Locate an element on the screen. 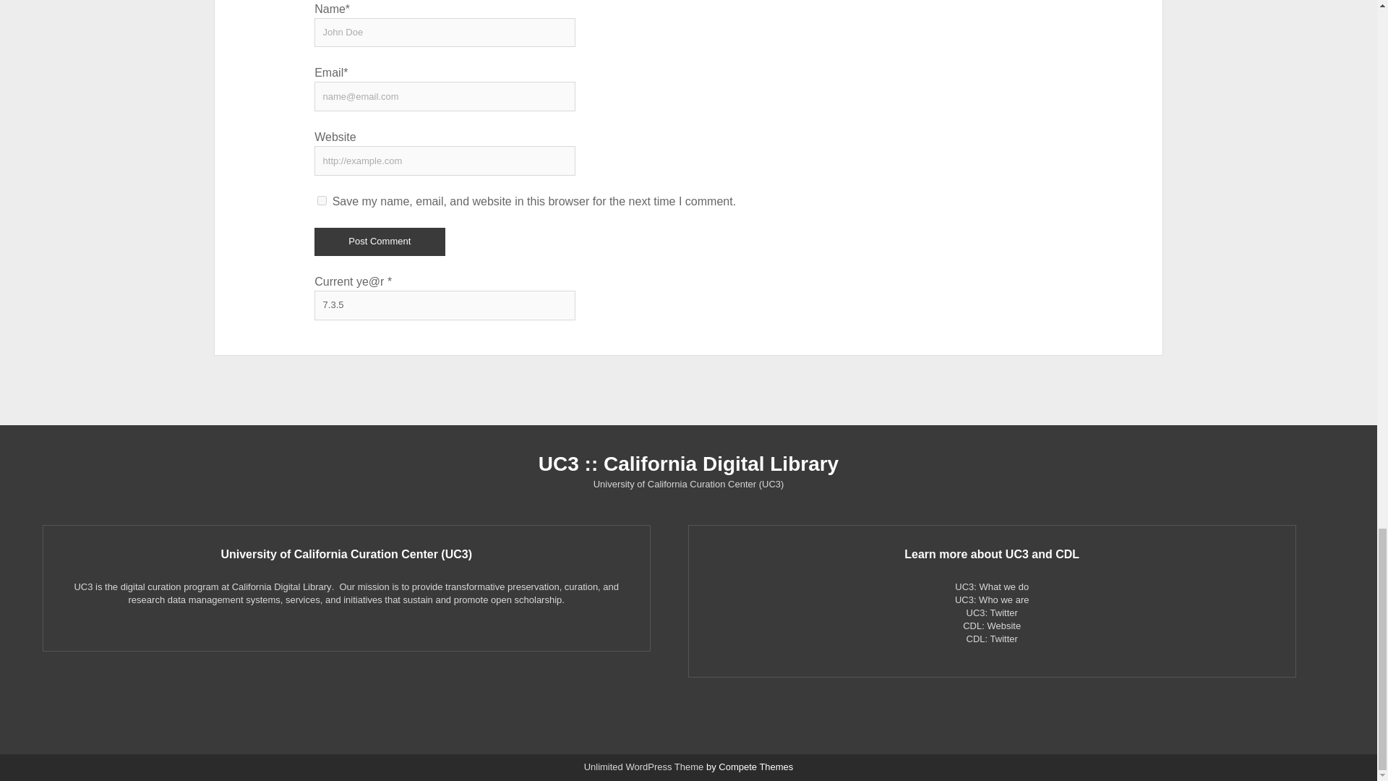 This screenshot has width=1388, height=781. yes is located at coordinates (322, 201).